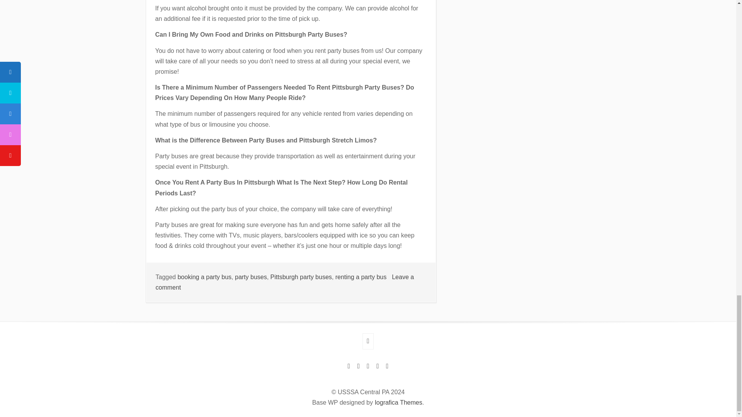 This screenshot has height=417, width=742. I want to click on renting a party bus, so click(251, 276).